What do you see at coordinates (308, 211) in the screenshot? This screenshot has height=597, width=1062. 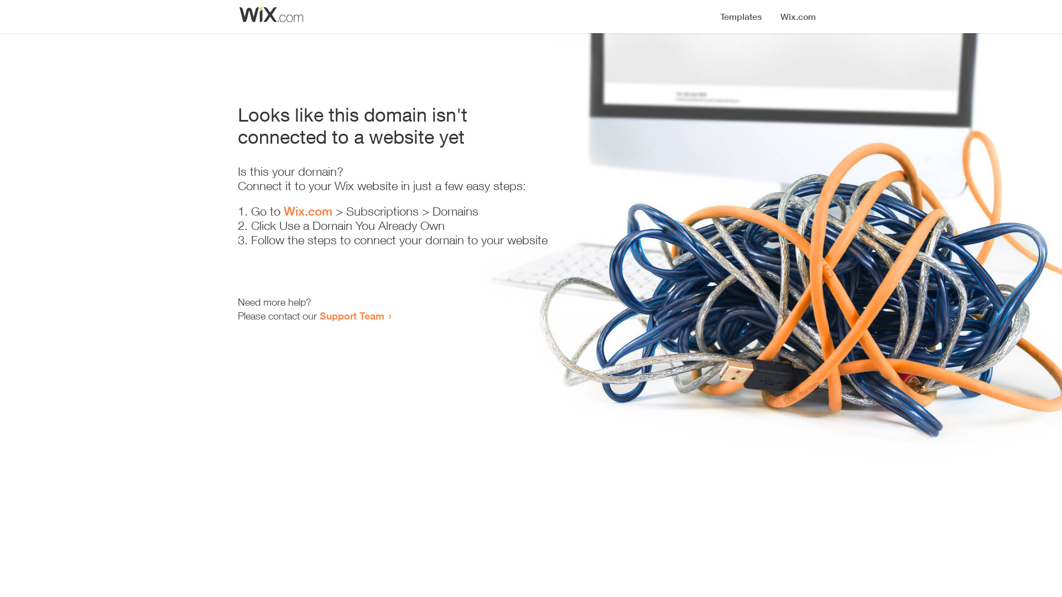 I see `Wix.com` at bounding box center [308, 211].